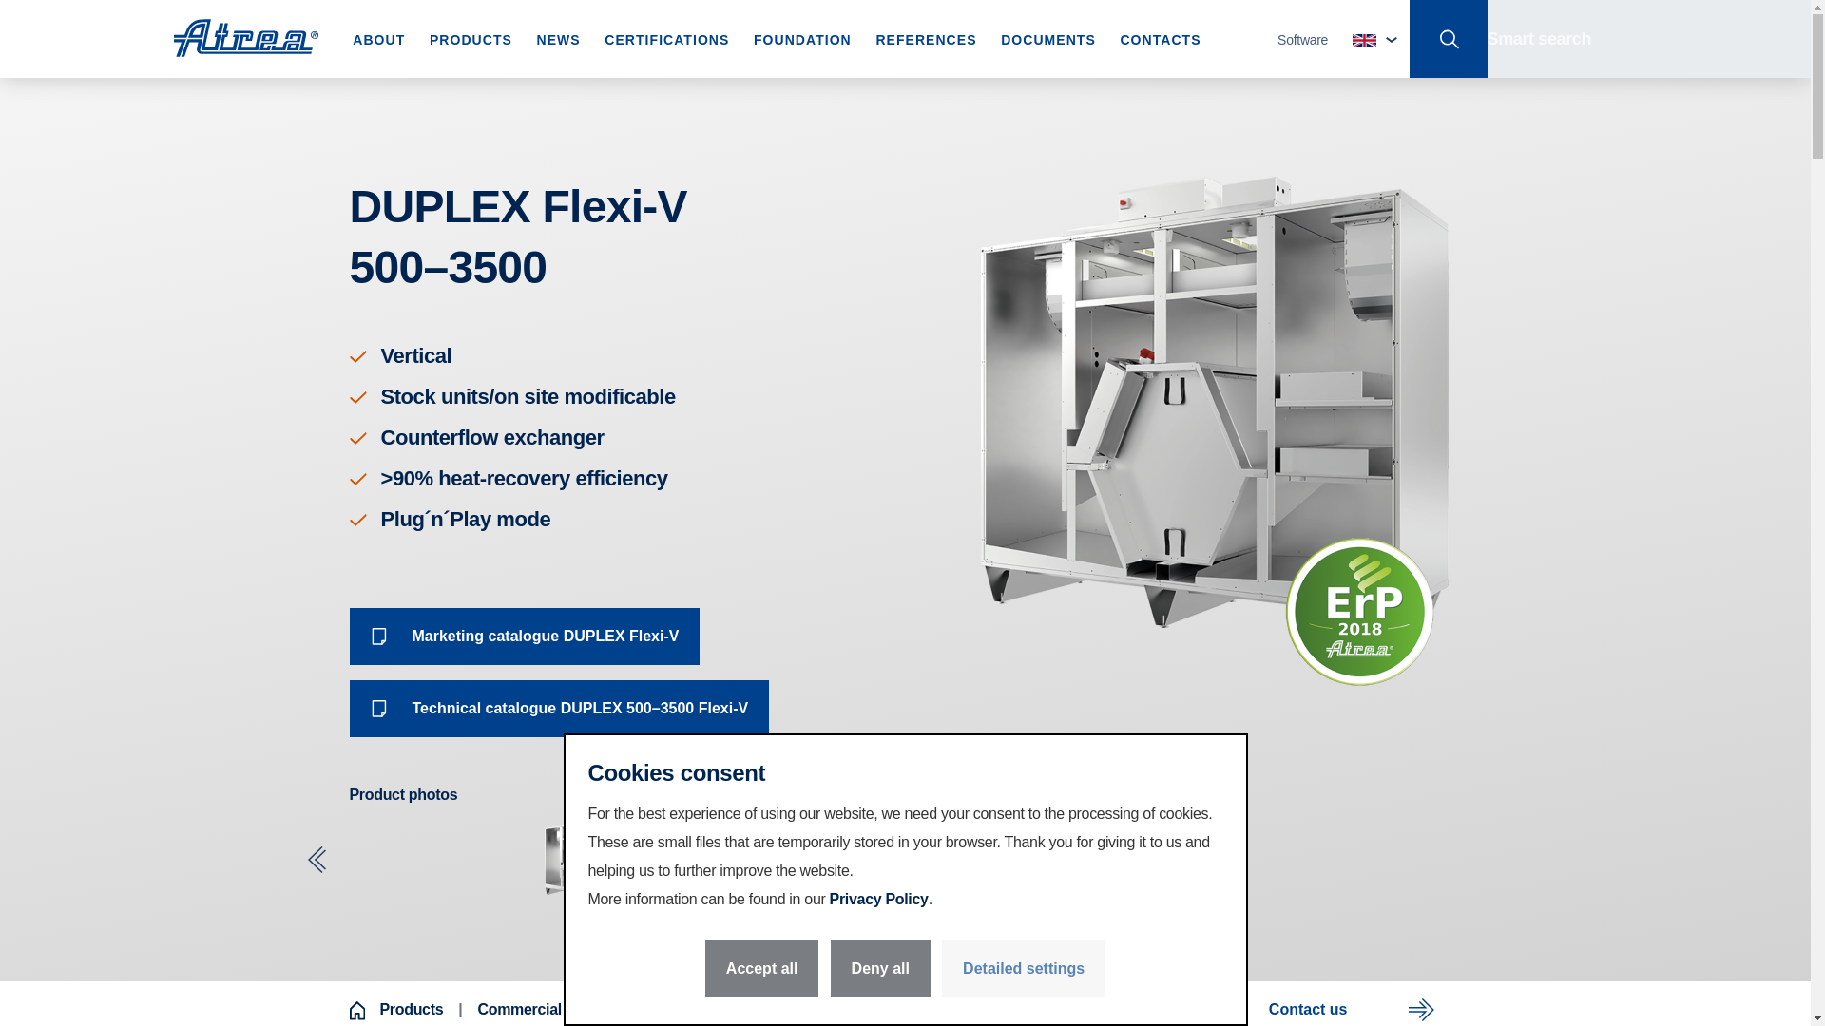 The image size is (1825, 1026). What do you see at coordinates (926, 40) in the screenshot?
I see `REFERENCES` at bounding box center [926, 40].